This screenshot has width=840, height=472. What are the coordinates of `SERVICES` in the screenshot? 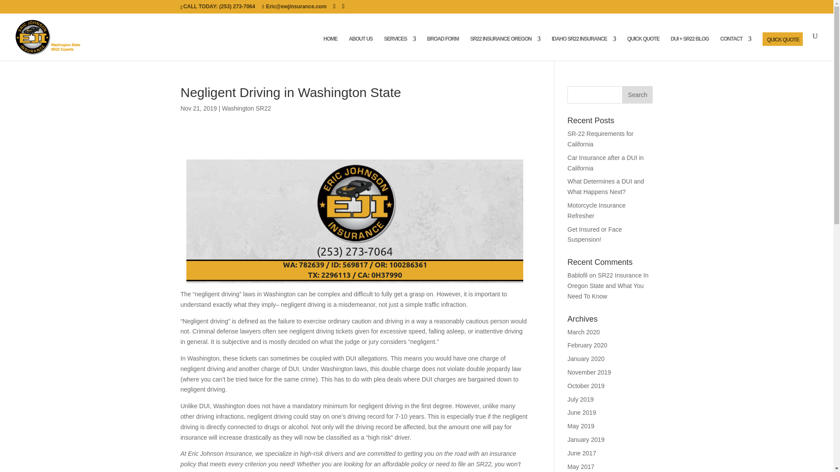 It's located at (400, 48).